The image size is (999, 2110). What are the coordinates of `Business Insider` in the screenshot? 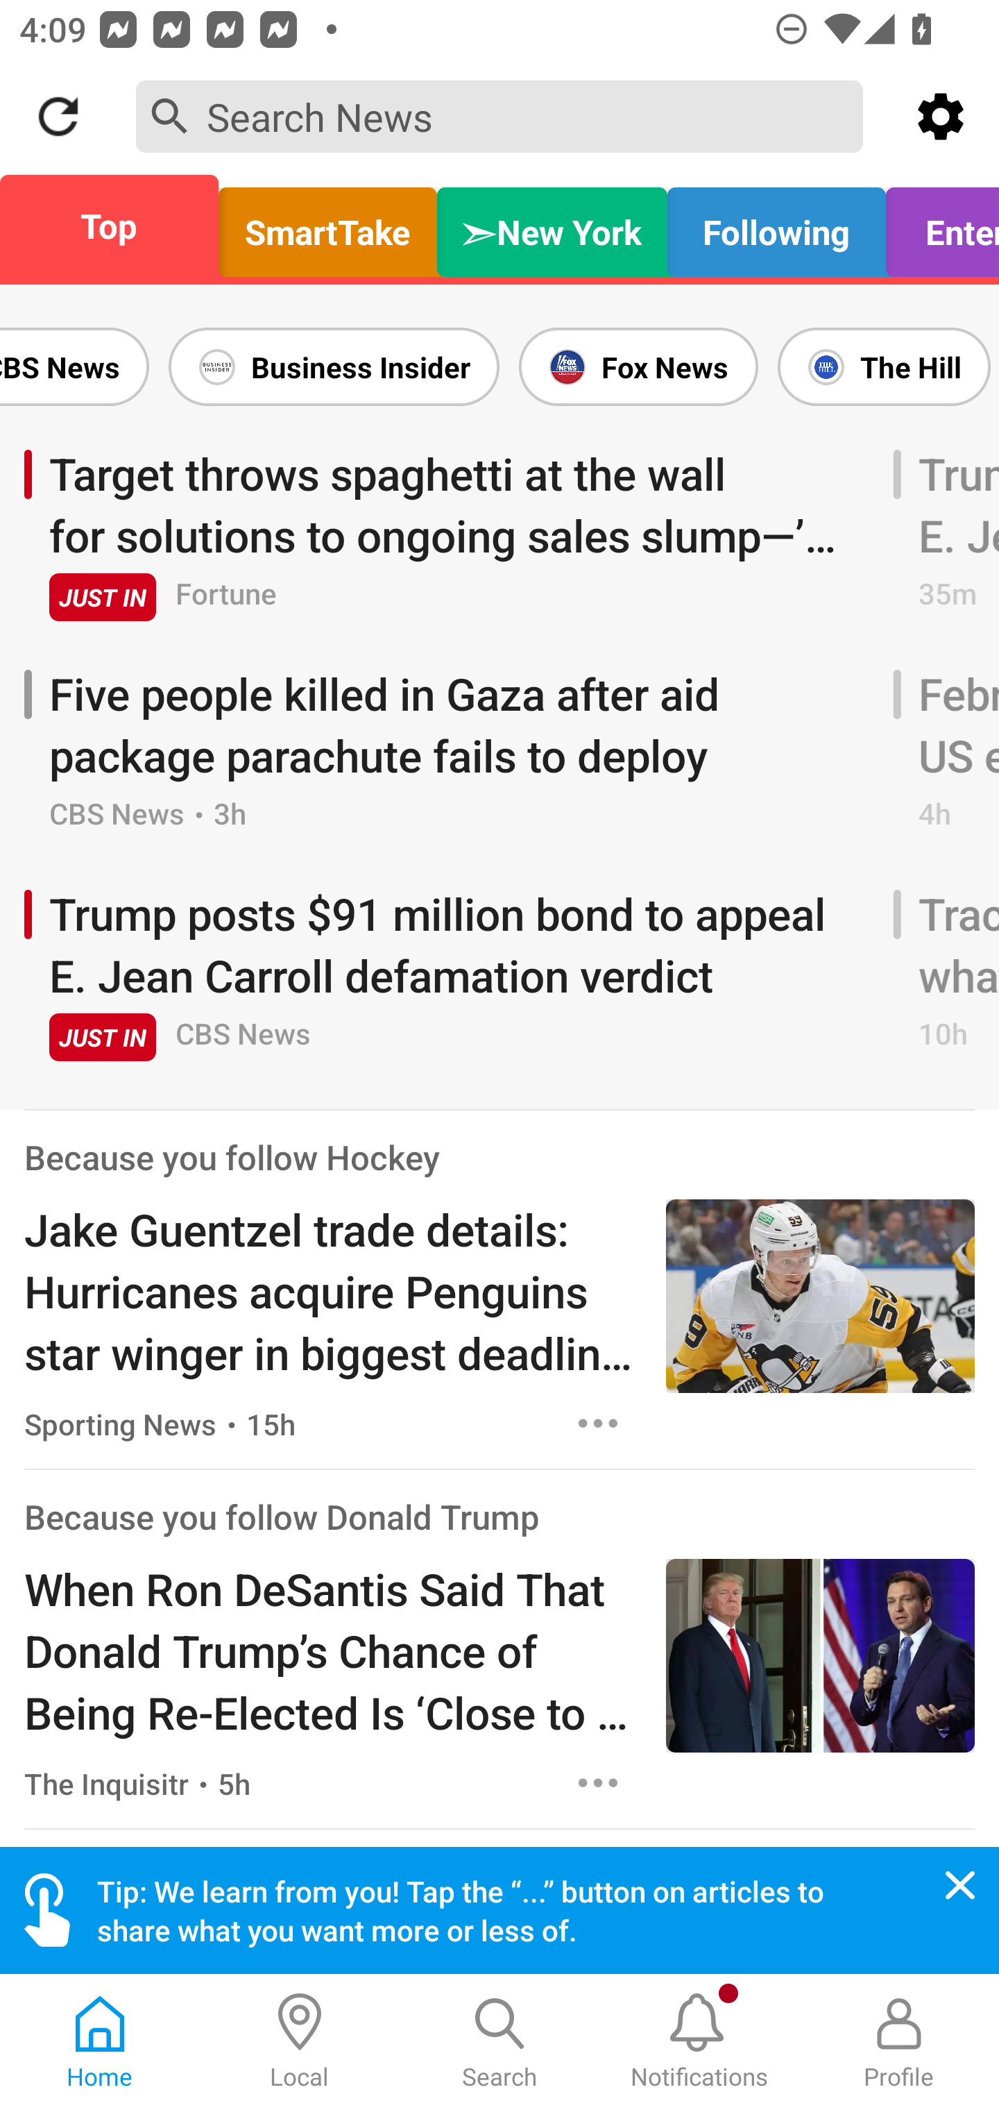 It's located at (334, 366).